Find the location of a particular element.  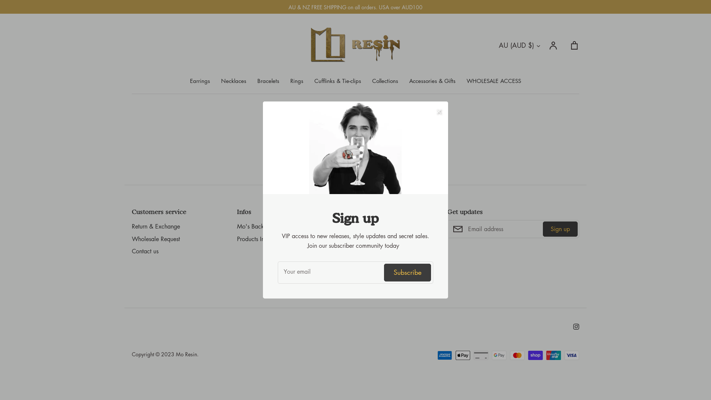

Collections is located at coordinates (385, 81).